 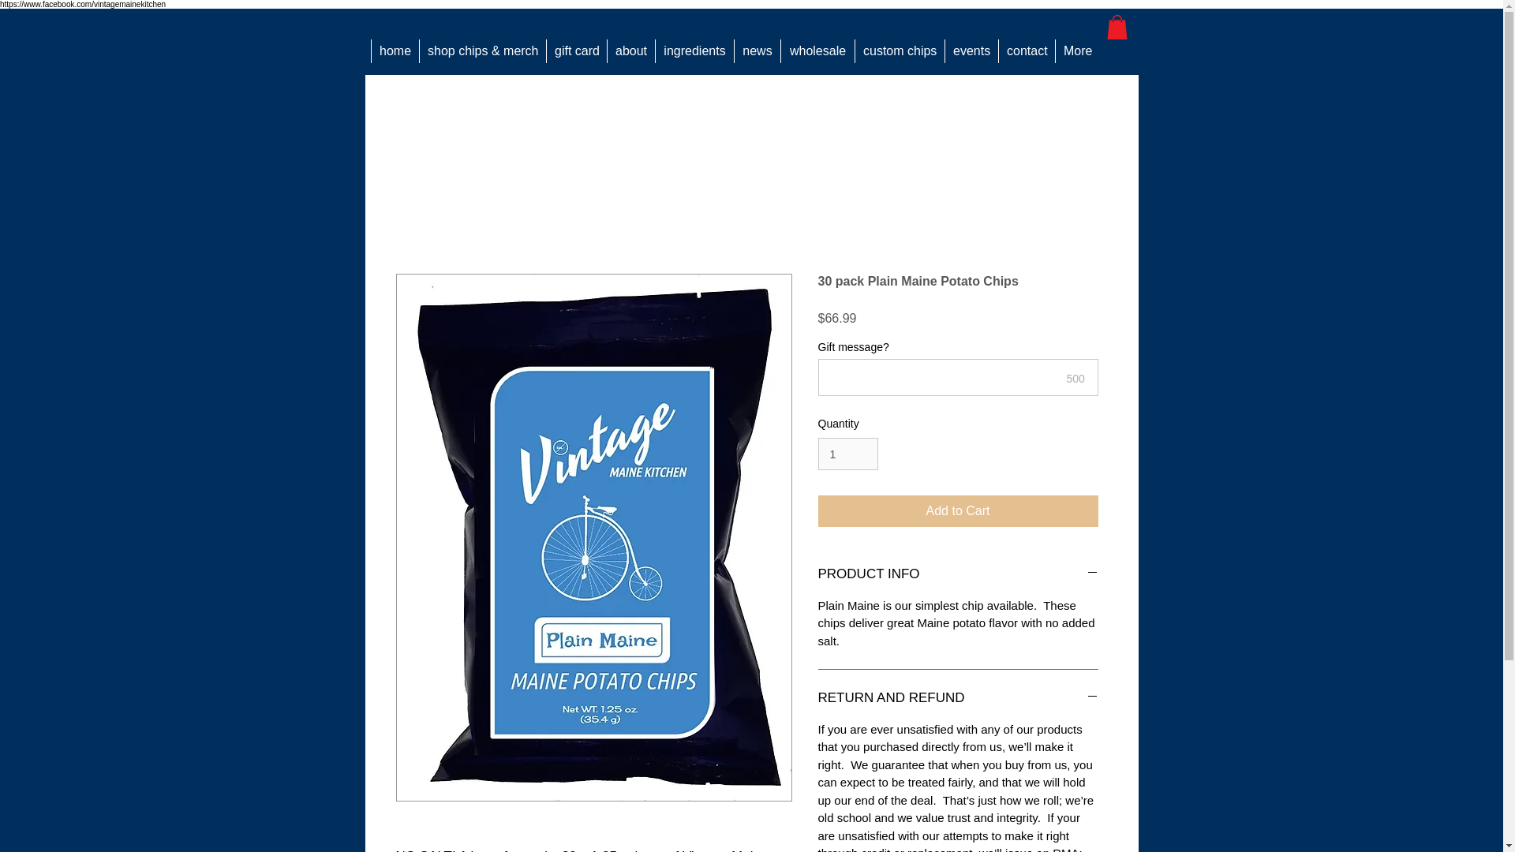 What do you see at coordinates (847, 454) in the screenshot?
I see `1` at bounding box center [847, 454].